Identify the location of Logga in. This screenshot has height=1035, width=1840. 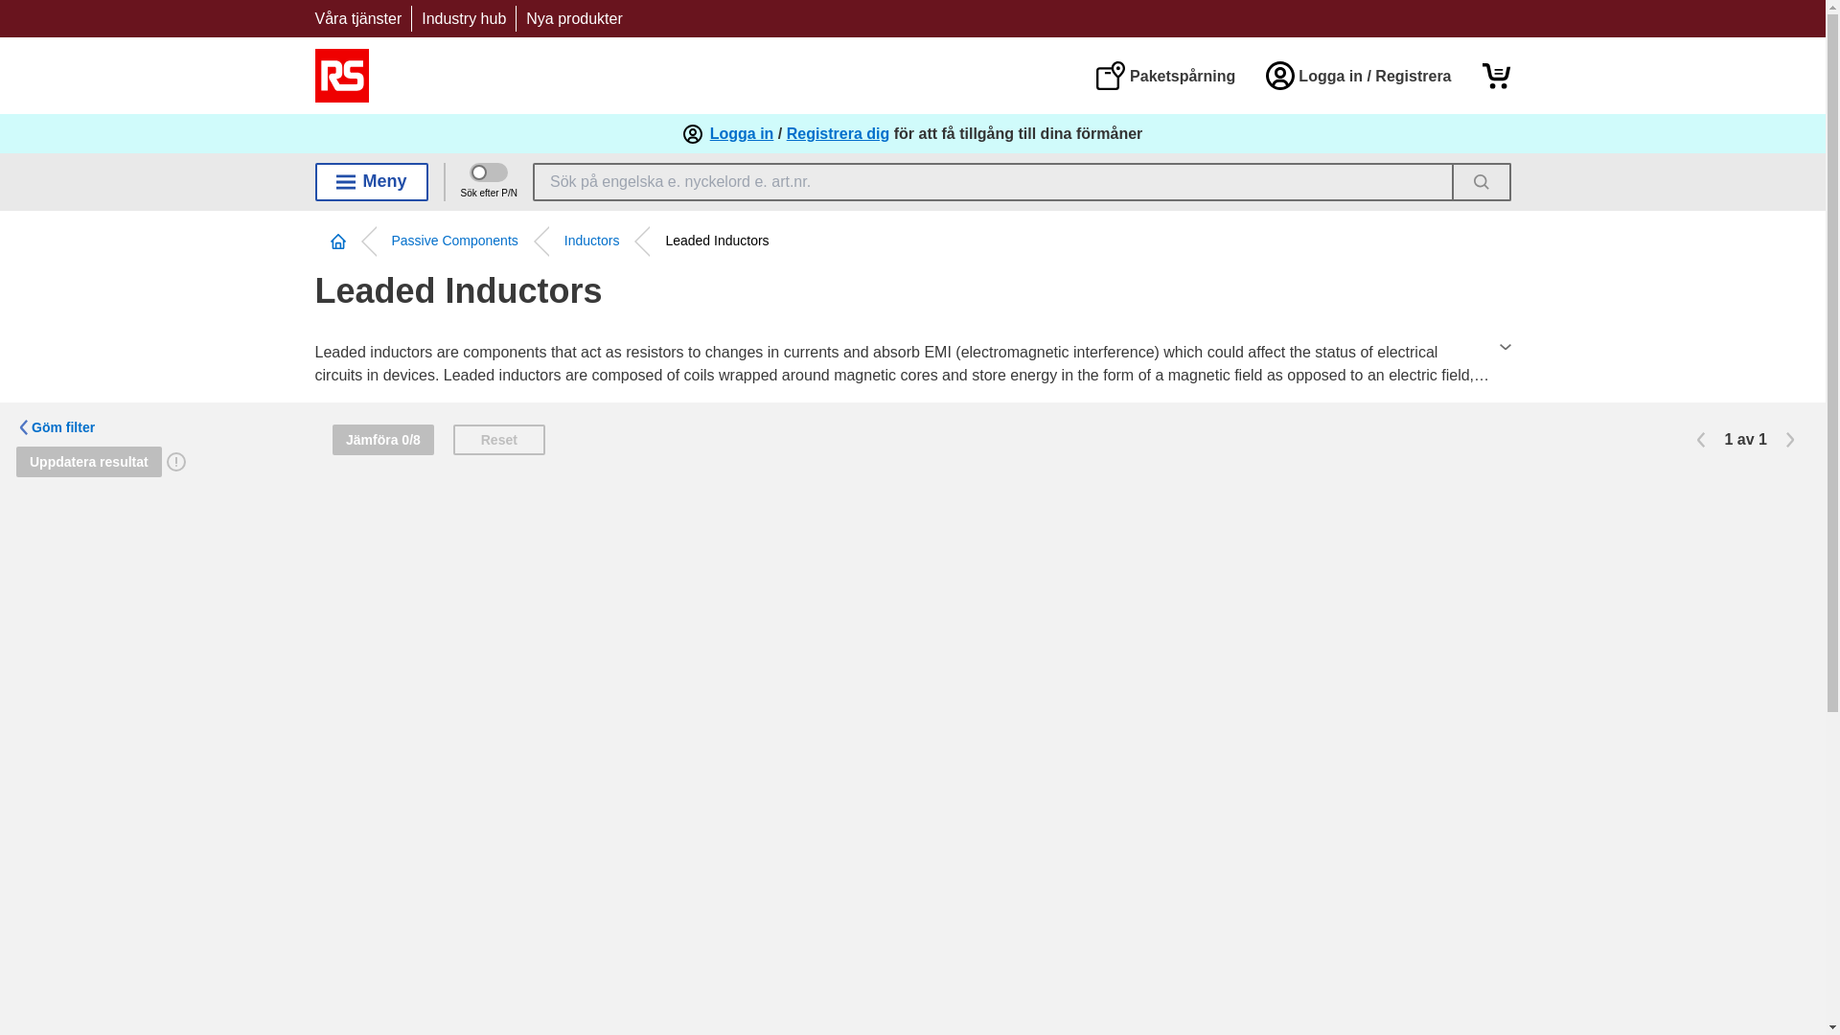
(742, 134).